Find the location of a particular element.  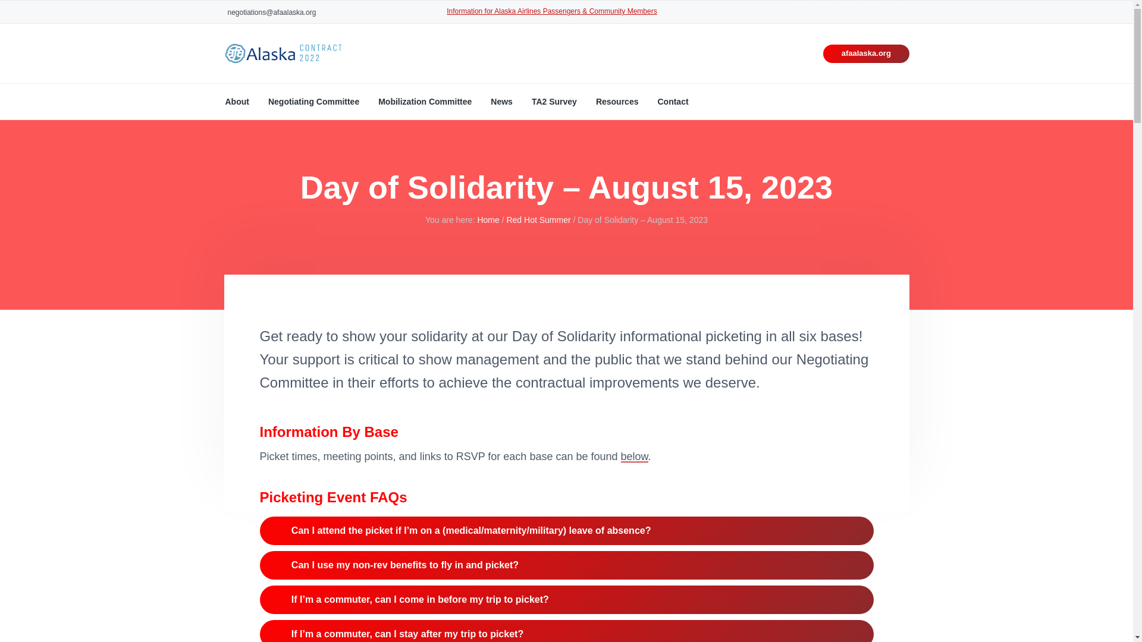

Red Hot Summer is located at coordinates (538, 220).